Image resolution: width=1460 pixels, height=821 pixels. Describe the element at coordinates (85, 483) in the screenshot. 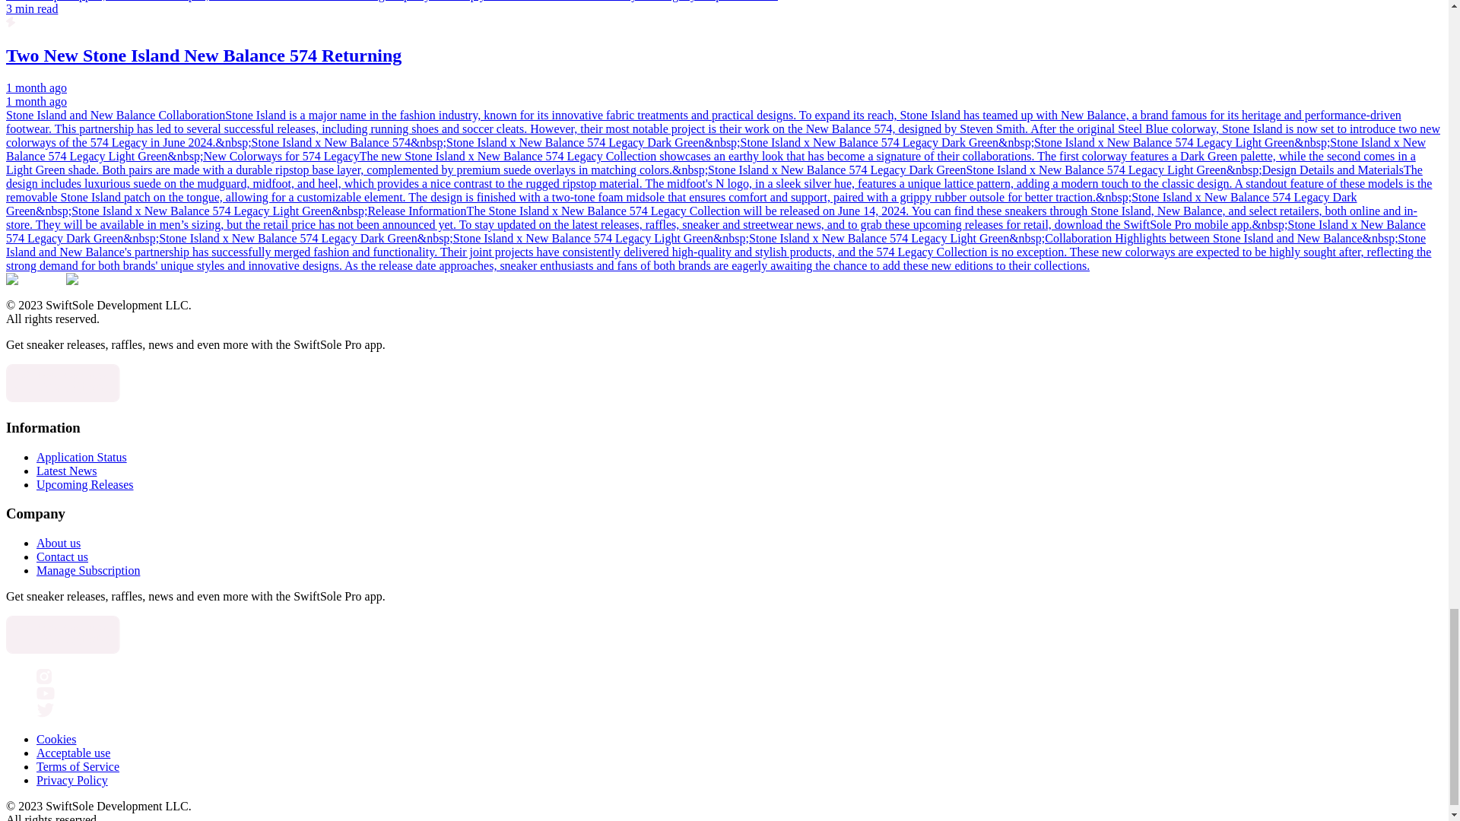

I see `Upcoming Releases` at that location.